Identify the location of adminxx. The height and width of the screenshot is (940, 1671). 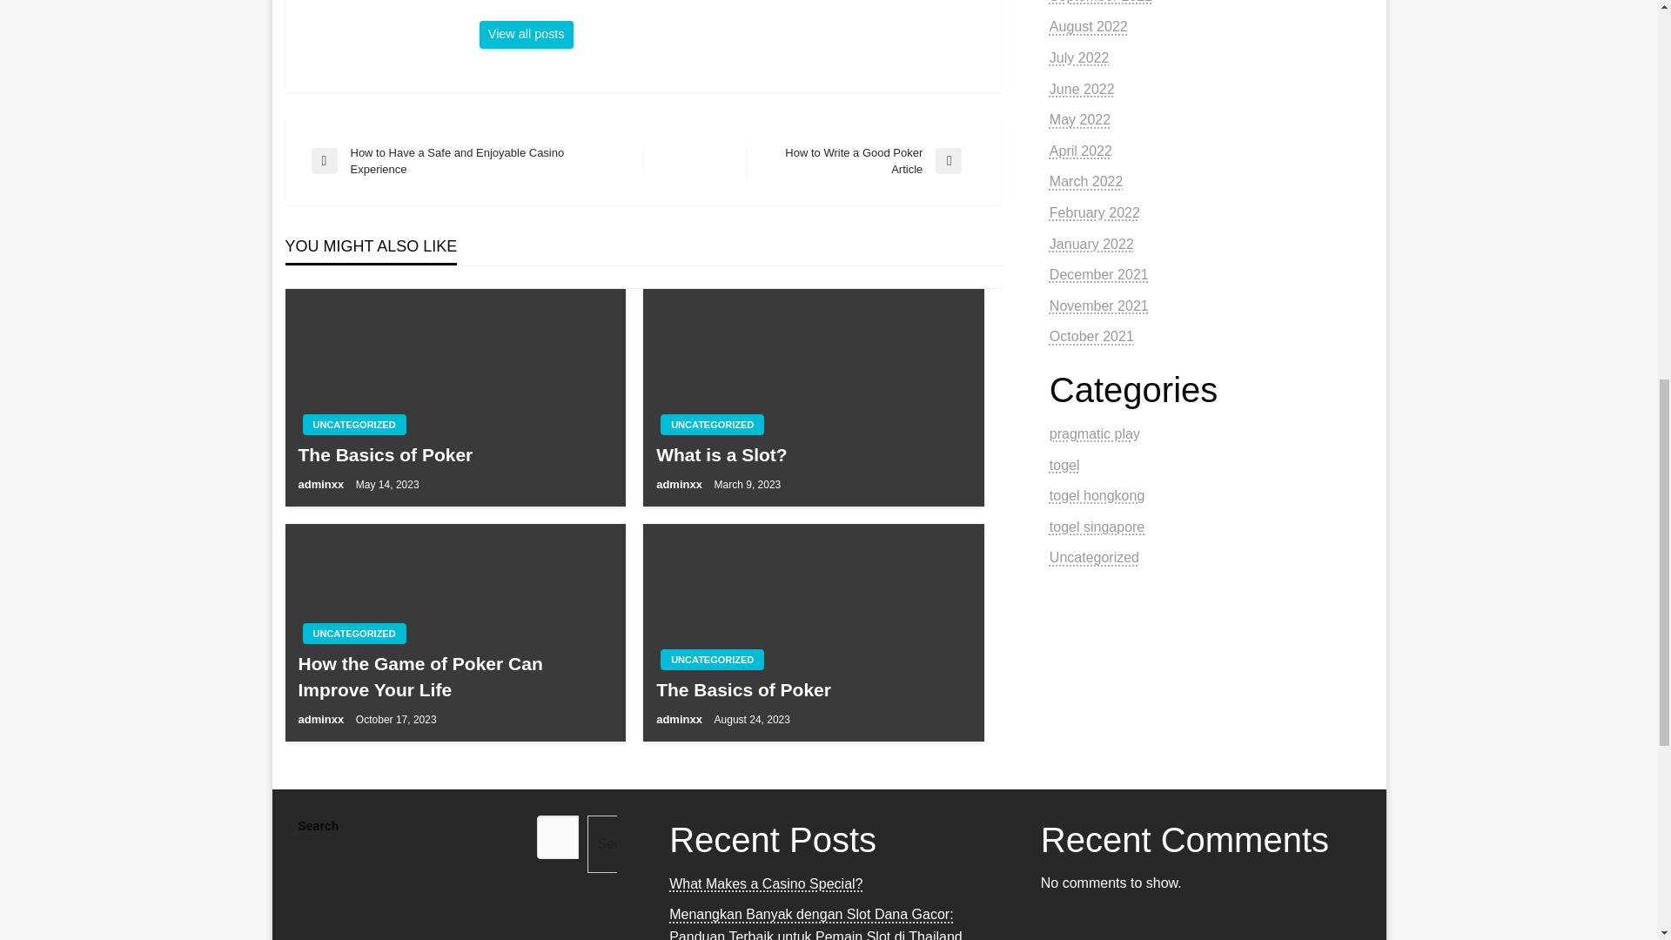
(526, 35).